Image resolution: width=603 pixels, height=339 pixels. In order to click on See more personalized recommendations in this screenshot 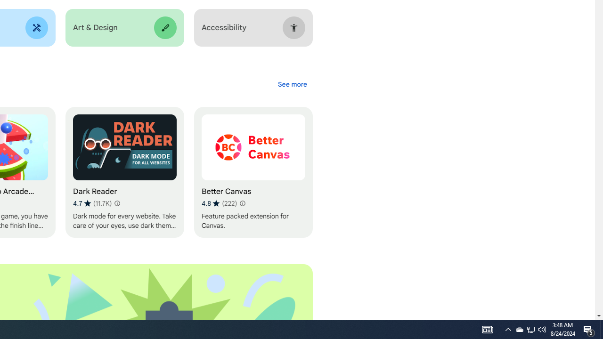, I will do `click(292, 84)`.